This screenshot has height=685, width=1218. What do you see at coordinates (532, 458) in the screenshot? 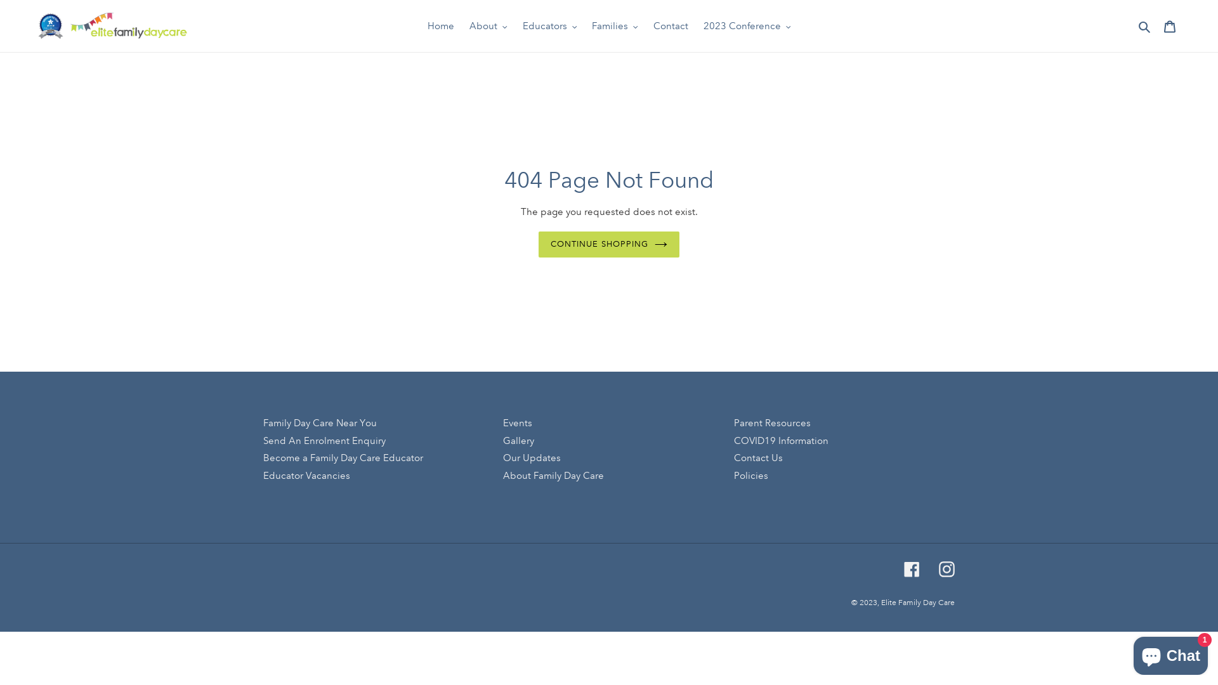
I see `Our Updates` at bounding box center [532, 458].